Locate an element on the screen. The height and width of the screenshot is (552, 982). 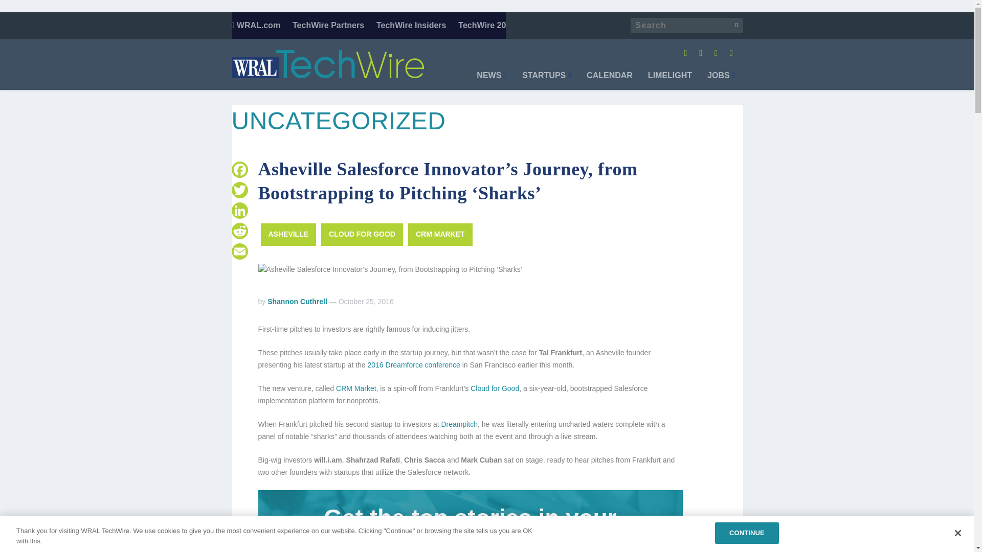
JOBS is located at coordinates (721, 81).